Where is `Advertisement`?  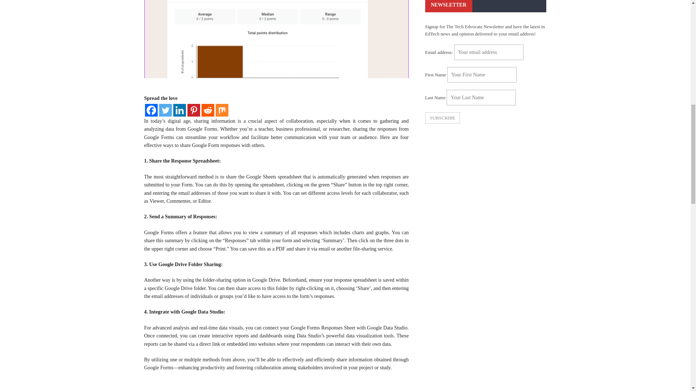
Advertisement is located at coordinates (485, 186).